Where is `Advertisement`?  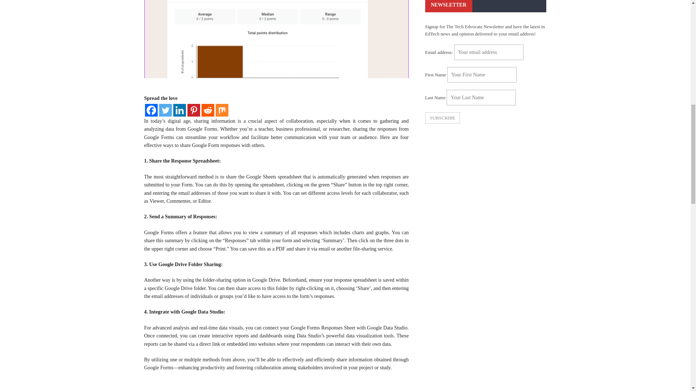
Advertisement is located at coordinates (485, 186).